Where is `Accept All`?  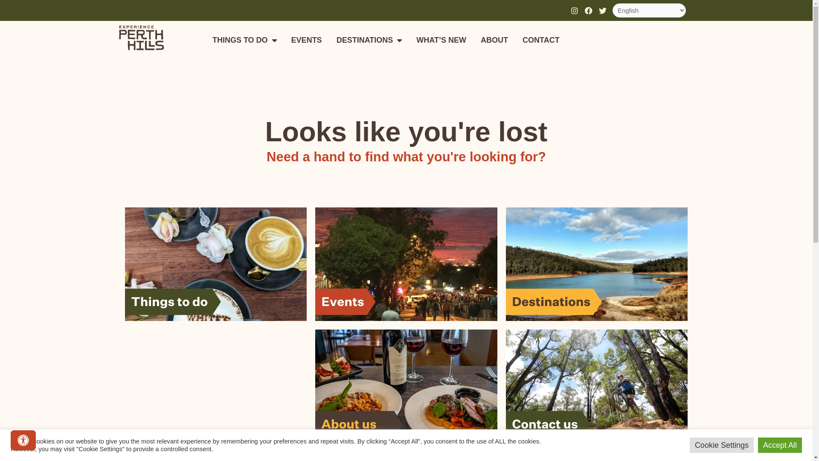 Accept All is located at coordinates (780, 445).